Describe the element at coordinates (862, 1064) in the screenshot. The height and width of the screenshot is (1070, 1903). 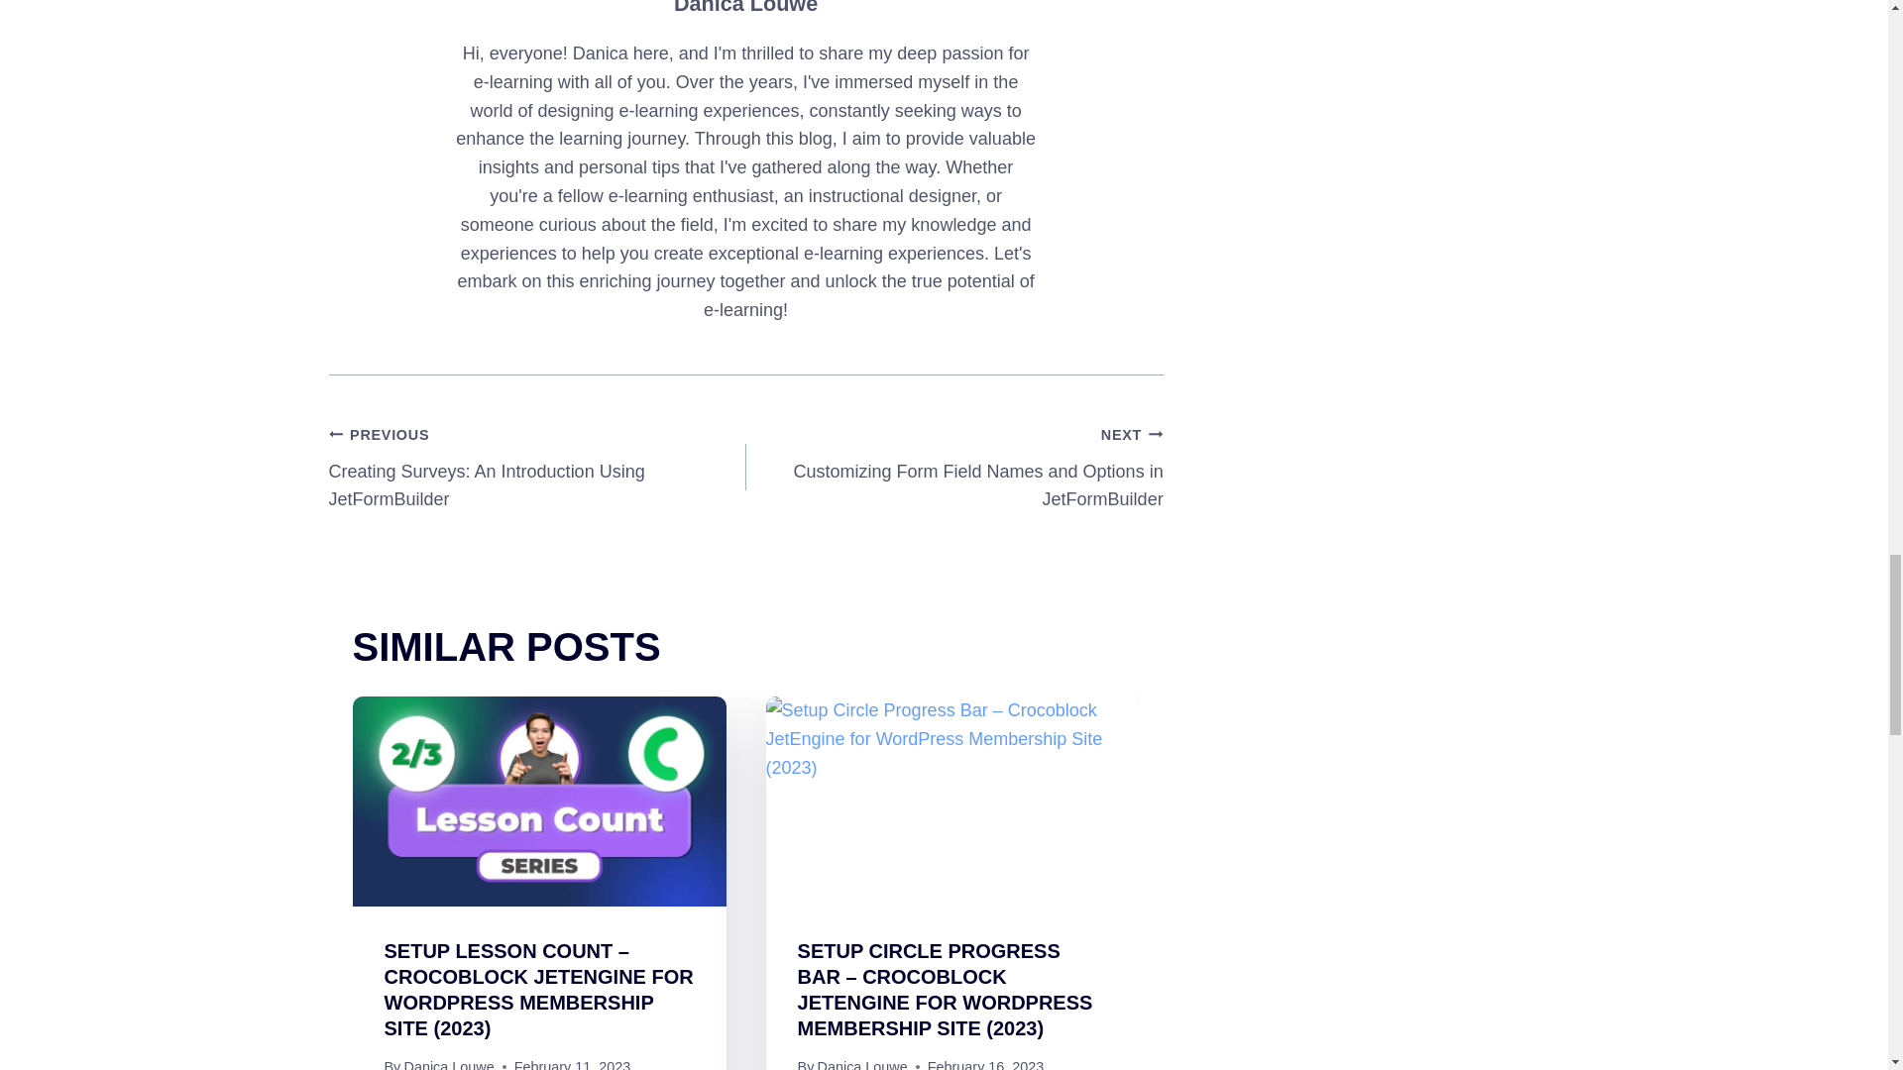
I see `Danica Louwe` at that location.